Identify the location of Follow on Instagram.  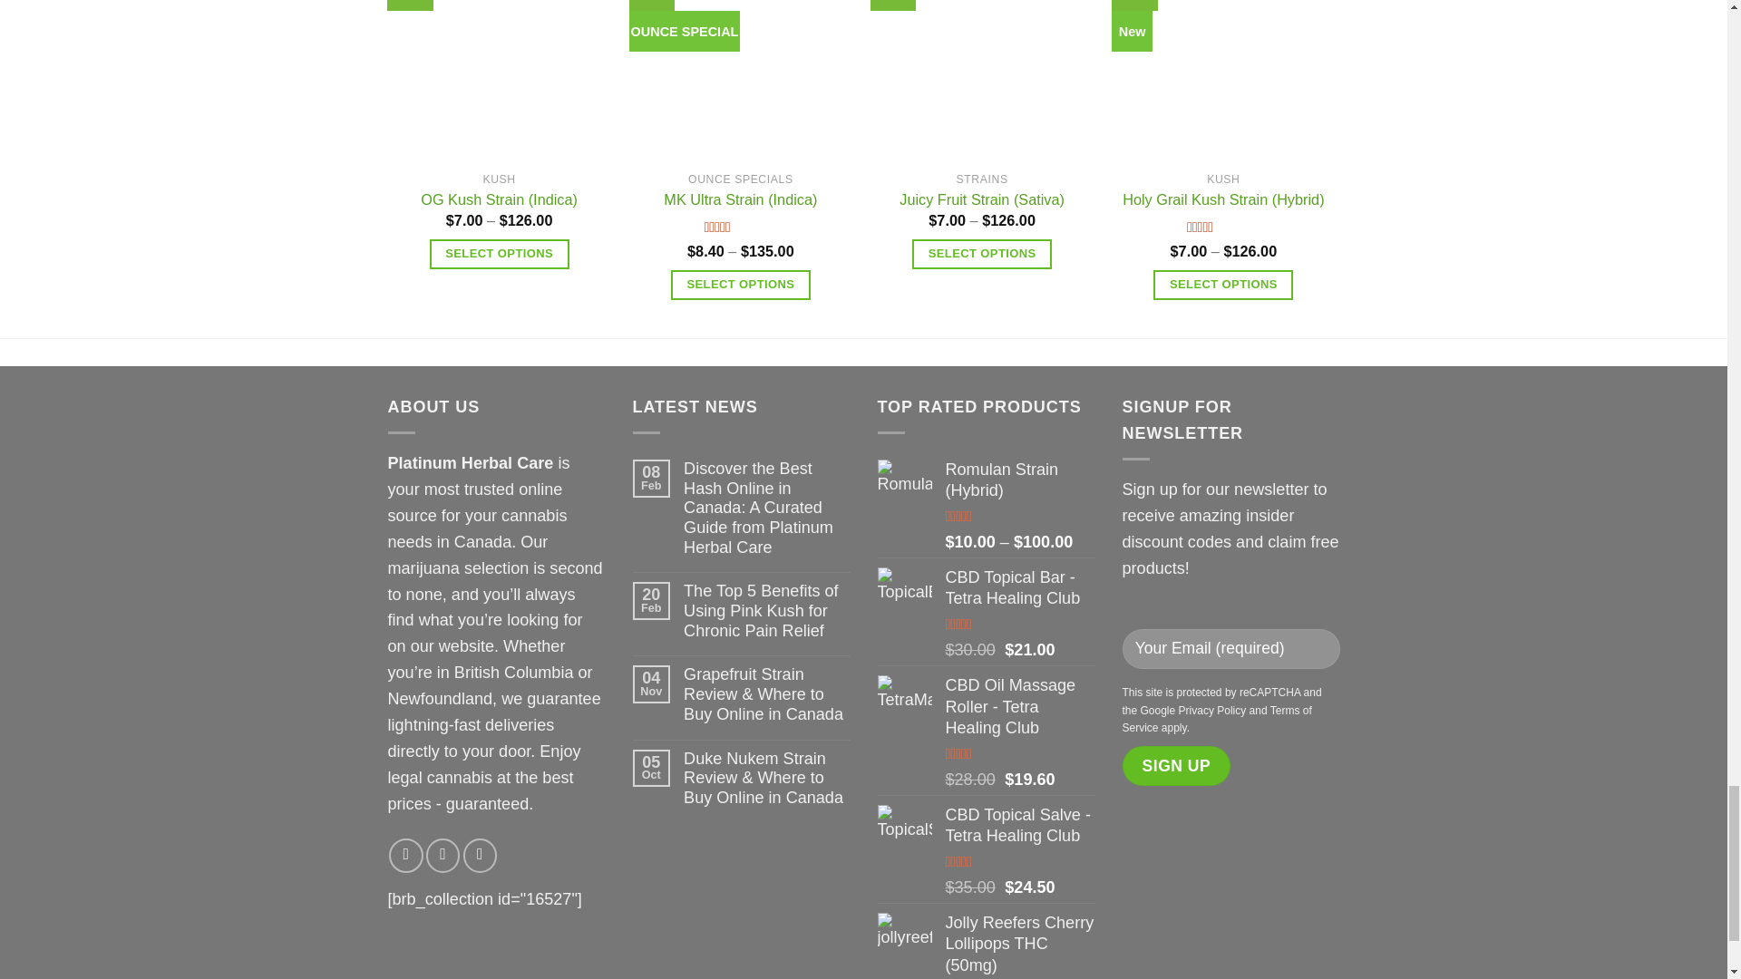
(443, 855).